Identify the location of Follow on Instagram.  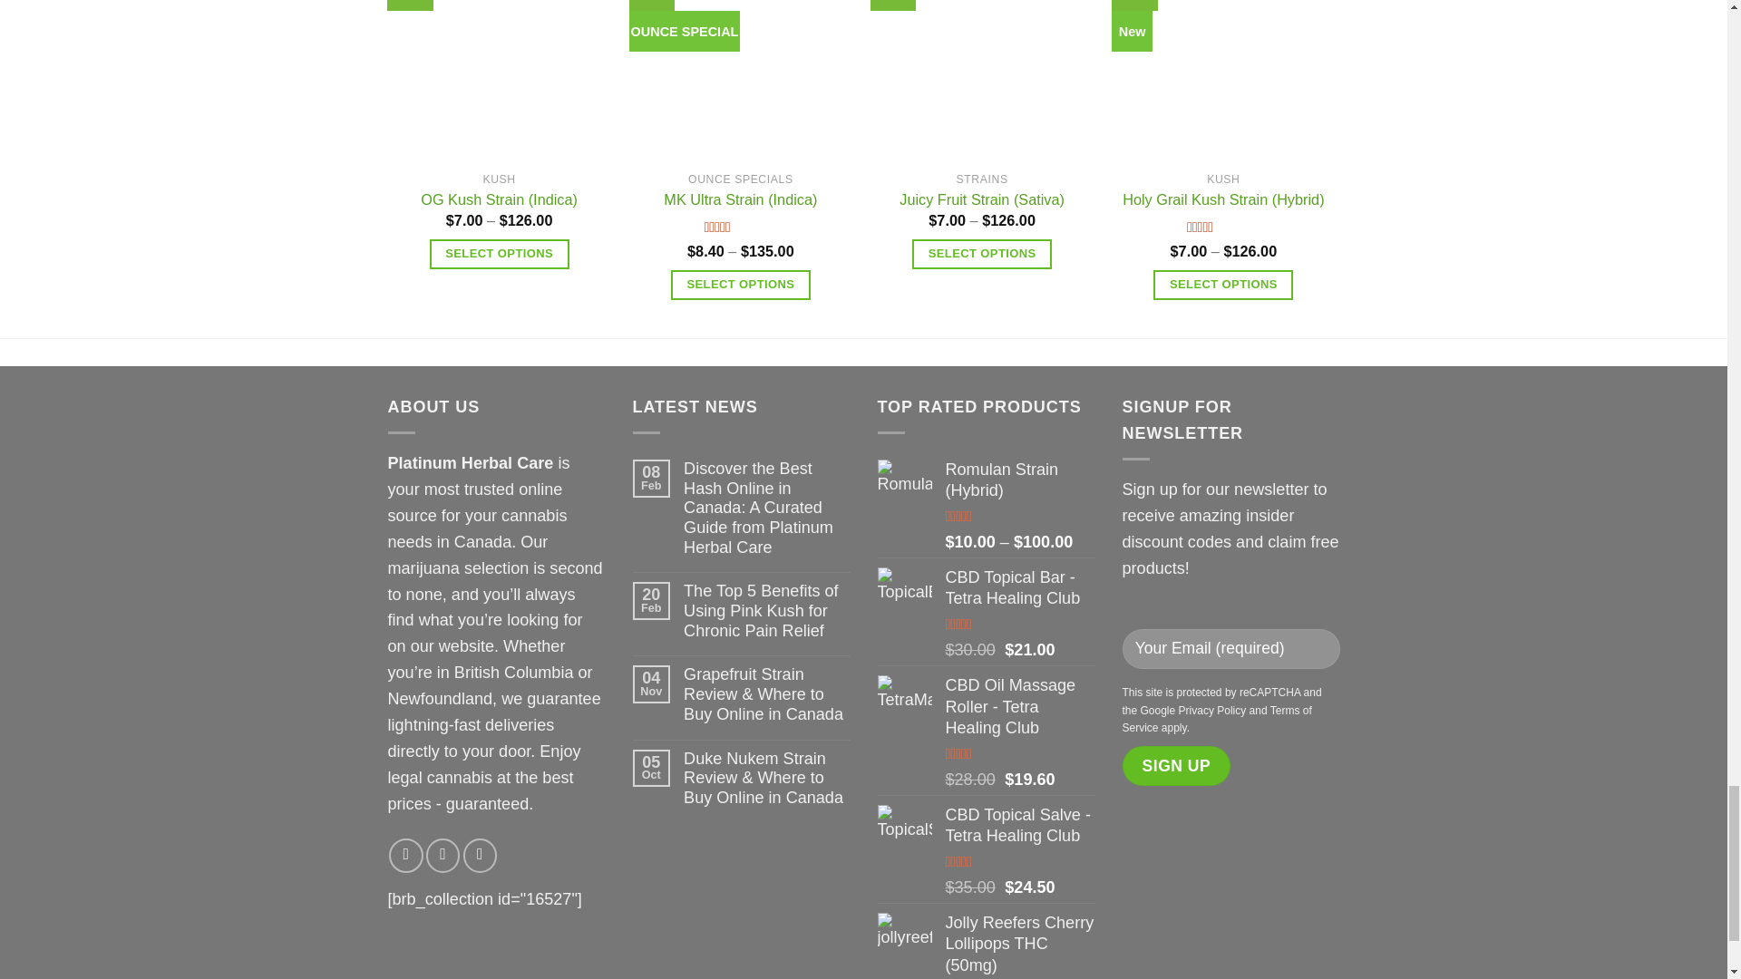
(443, 855).